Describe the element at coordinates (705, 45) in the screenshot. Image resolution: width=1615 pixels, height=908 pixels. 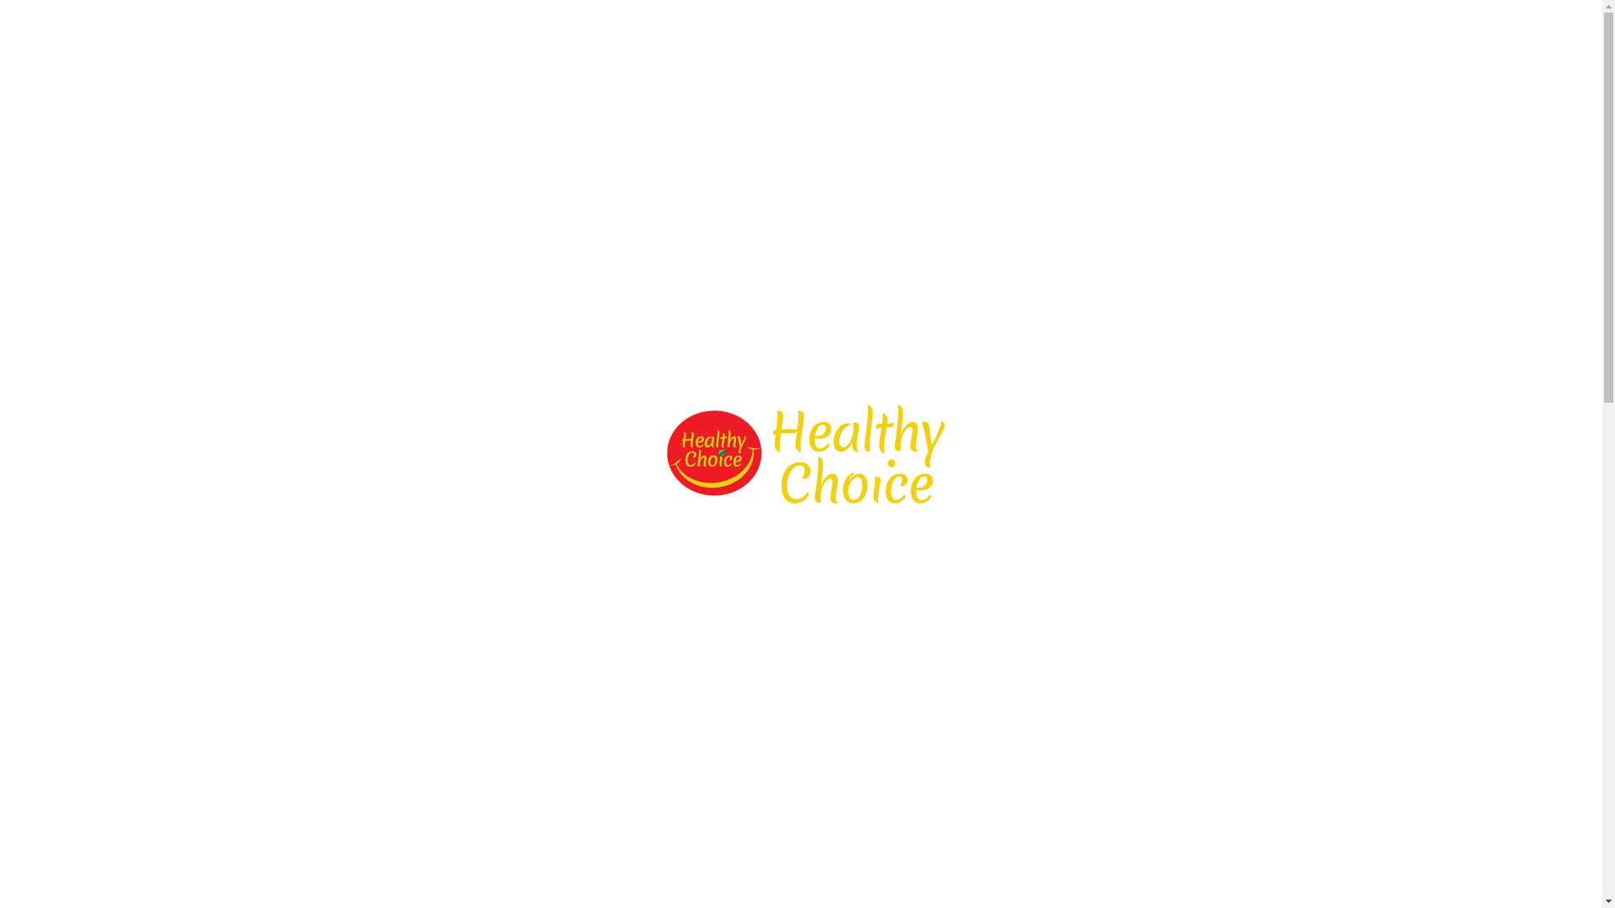
I see `About Us` at that location.